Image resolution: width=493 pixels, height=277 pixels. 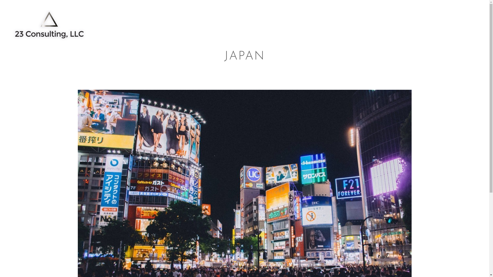 What do you see at coordinates (460, 23) in the screenshot?
I see `CONTACT` at bounding box center [460, 23].